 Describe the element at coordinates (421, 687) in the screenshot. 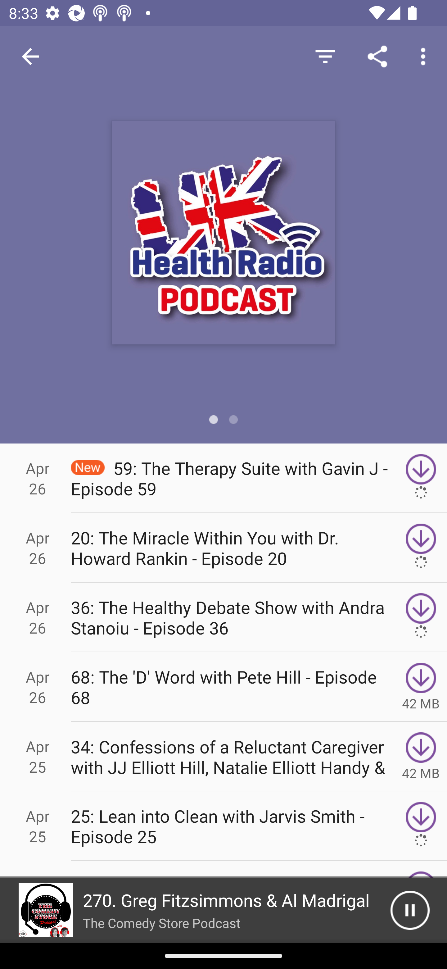

I see `Download ` at that location.